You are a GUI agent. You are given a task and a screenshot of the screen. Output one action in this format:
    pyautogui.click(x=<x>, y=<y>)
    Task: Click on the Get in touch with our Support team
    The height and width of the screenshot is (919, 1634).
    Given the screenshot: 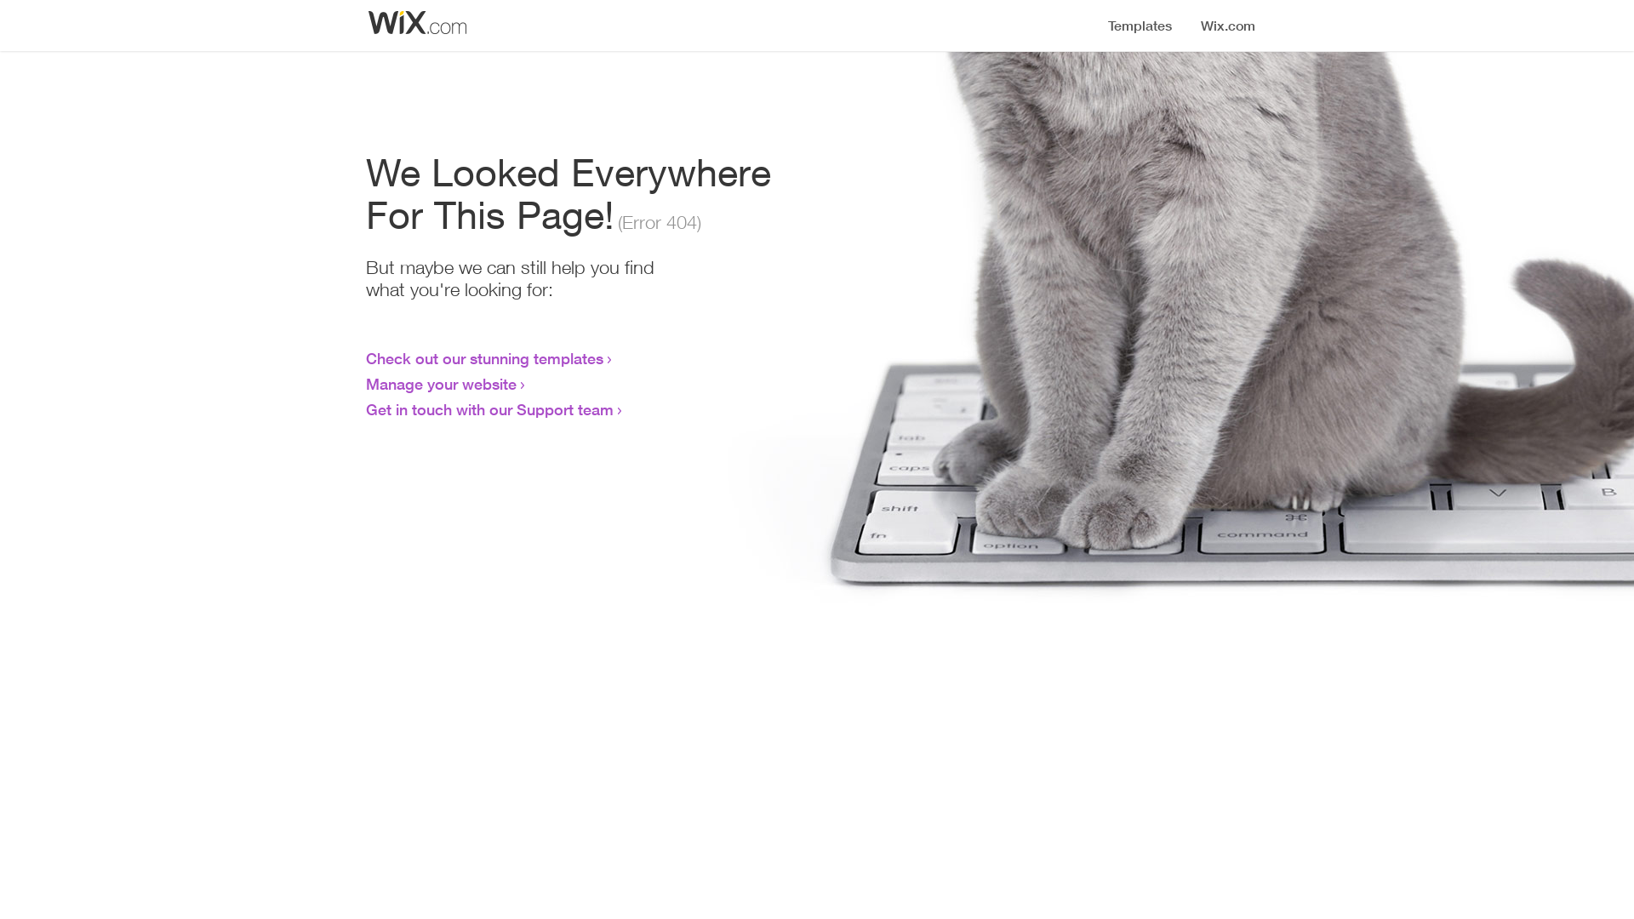 What is the action you would take?
    pyautogui.click(x=490, y=409)
    